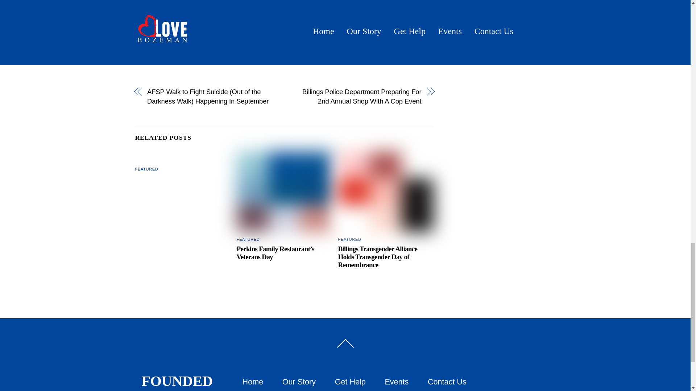  What do you see at coordinates (284, 192) in the screenshot?
I see `Love Billings 2` at bounding box center [284, 192].